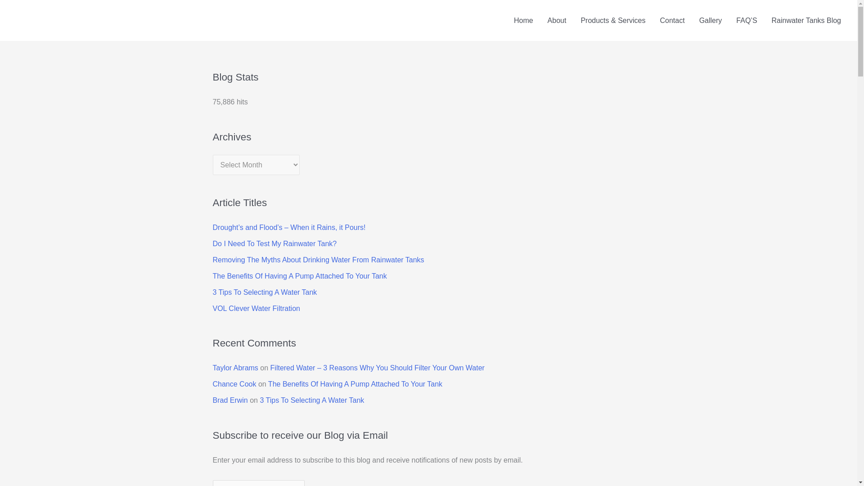 Image resolution: width=864 pixels, height=486 pixels. What do you see at coordinates (355, 383) in the screenshot?
I see `The Benefits Of Having A Pump Attached To Your Tank` at bounding box center [355, 383].